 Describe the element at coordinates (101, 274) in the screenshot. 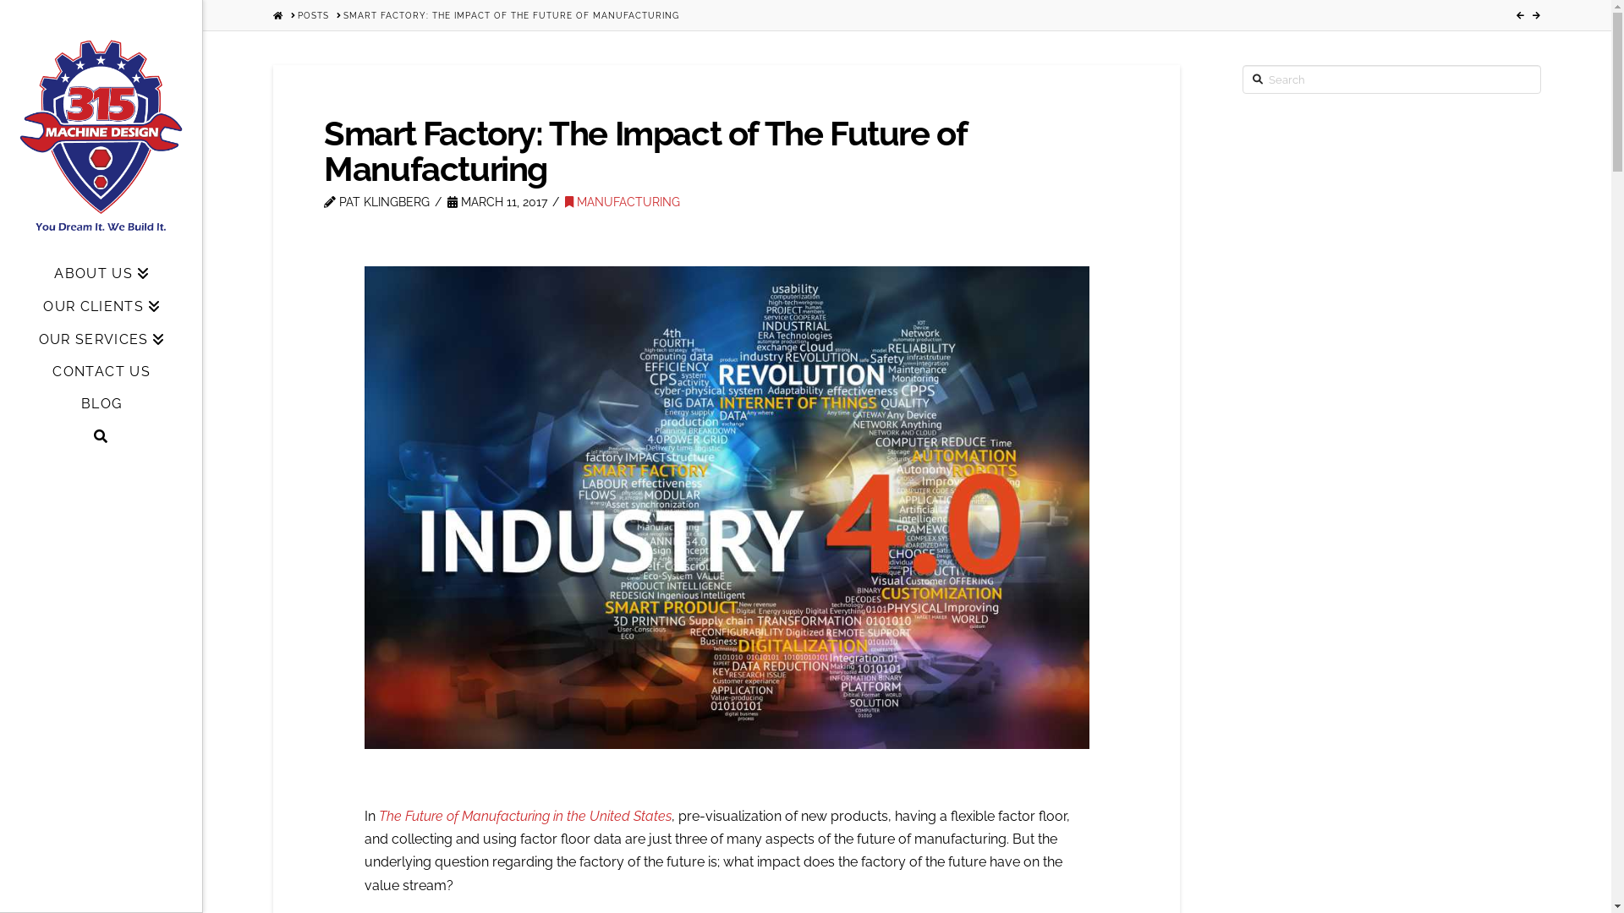

I see `ABOUT US` at that location.